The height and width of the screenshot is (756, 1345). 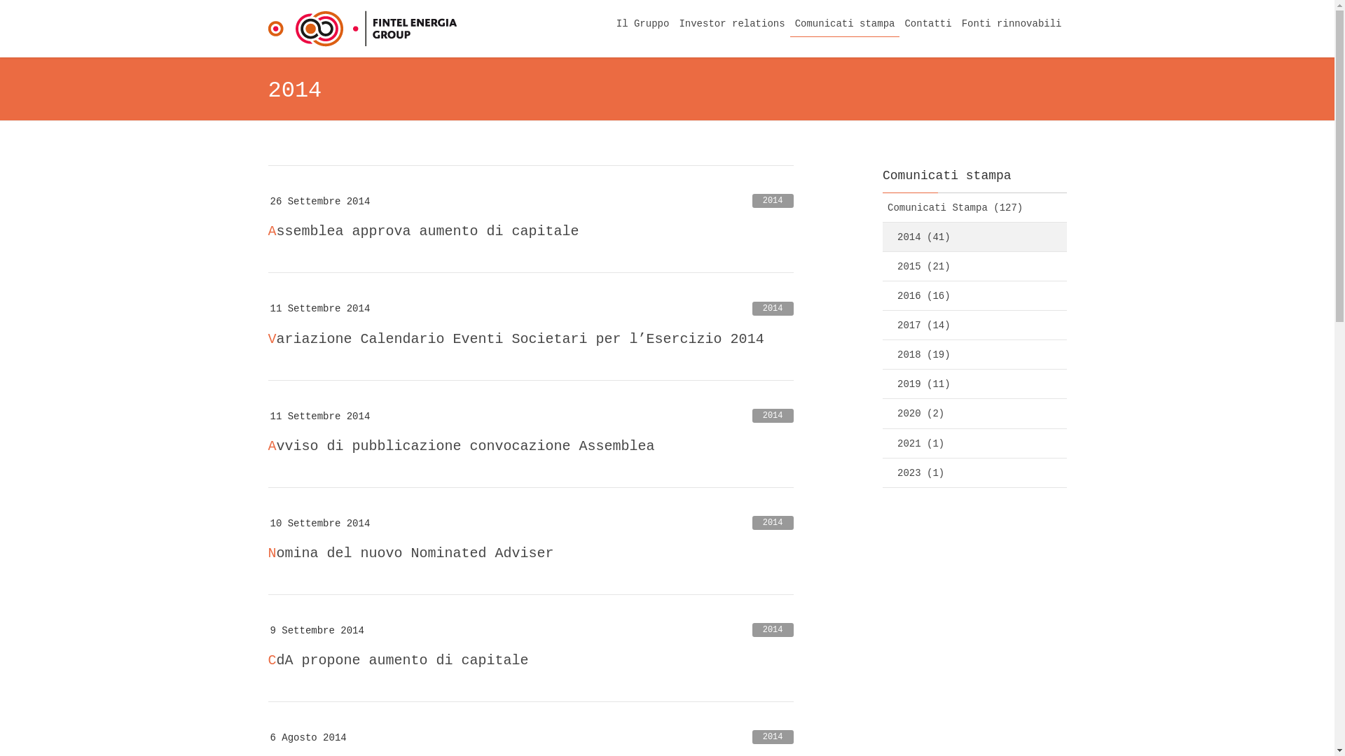 What do you see at coordinates (845, 24) in the screenshot?
I see `Comunicati stampa` at bounding box center [845, 24].